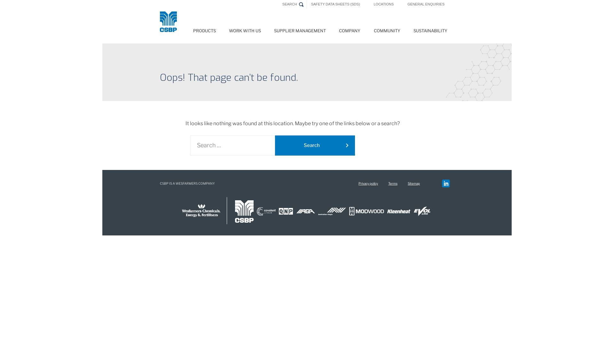 This screenshot has width=614, height=345. I want to click on COMMUNITY, so click(387, 32).